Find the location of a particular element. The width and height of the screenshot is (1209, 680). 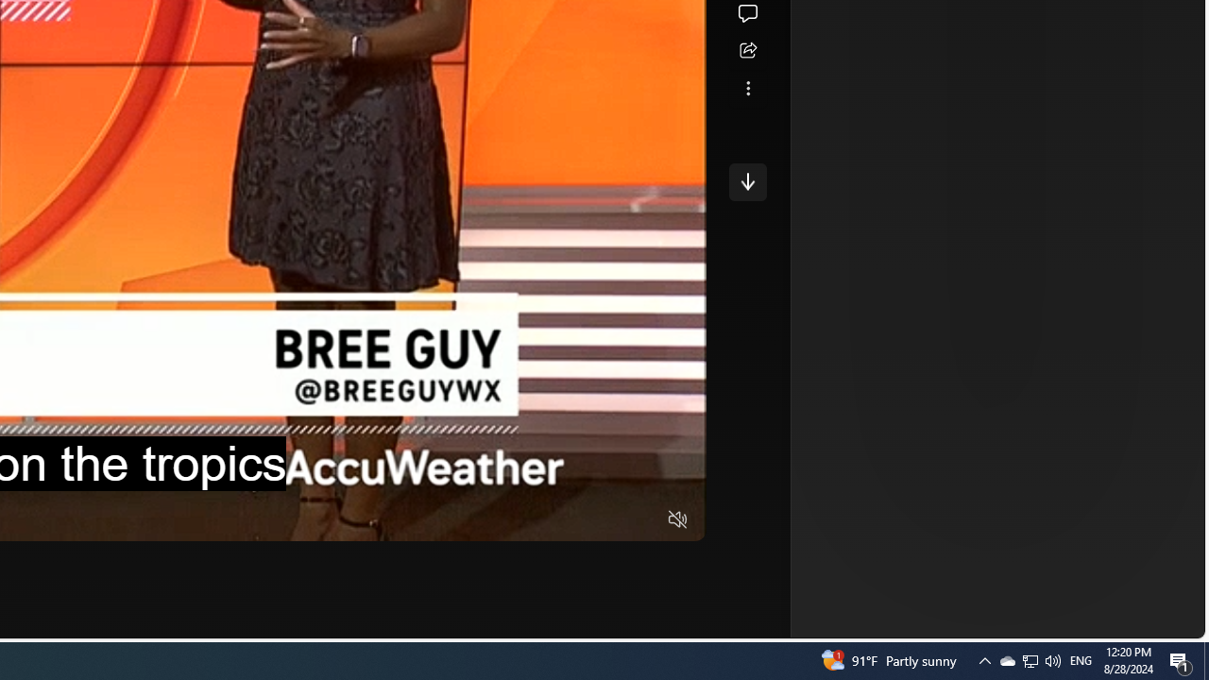

Share this story is located at coordinates (747, 51).